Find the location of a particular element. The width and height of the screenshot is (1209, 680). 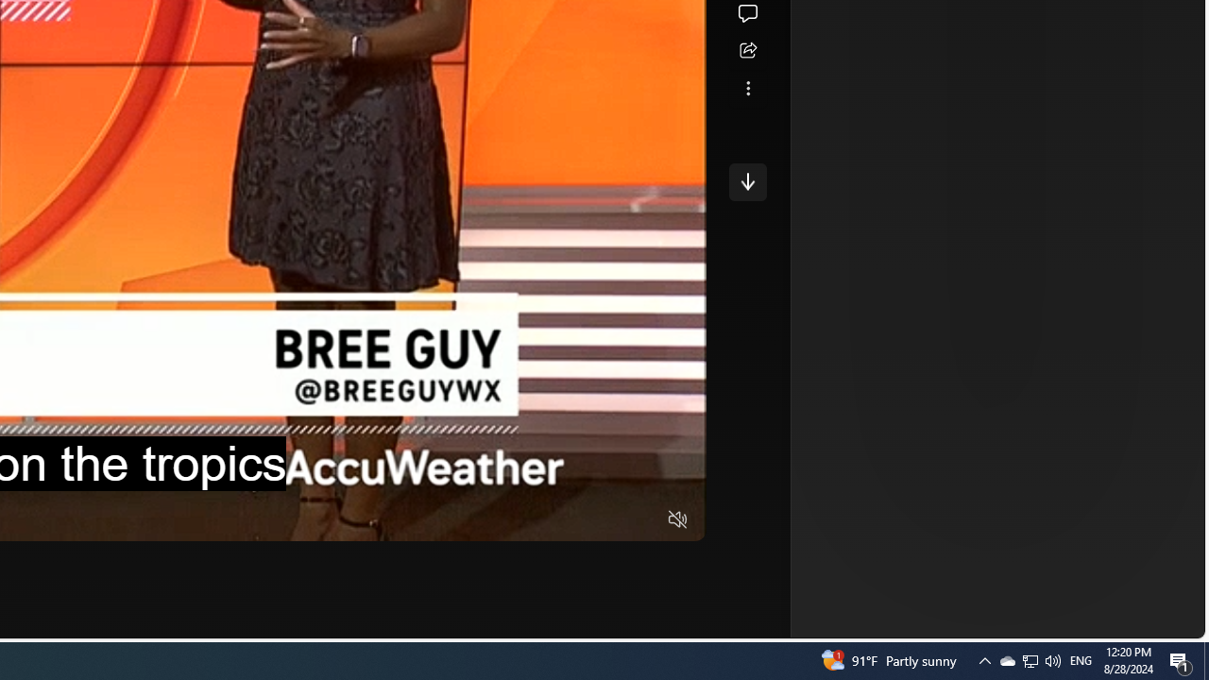

Share this story is located at coordinates (747, 51).